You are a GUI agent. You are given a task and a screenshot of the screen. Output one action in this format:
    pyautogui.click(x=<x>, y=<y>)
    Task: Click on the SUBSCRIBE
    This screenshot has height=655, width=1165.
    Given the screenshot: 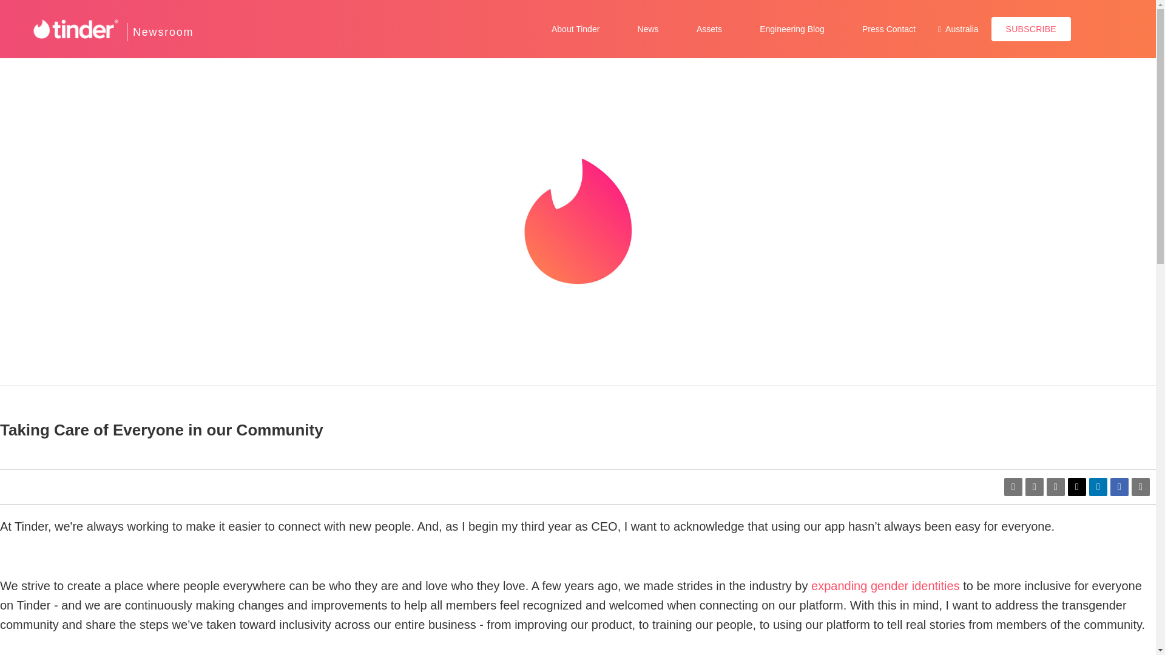 What is the action you would take?
    pyautogui.click(x=1030, y=29)
    